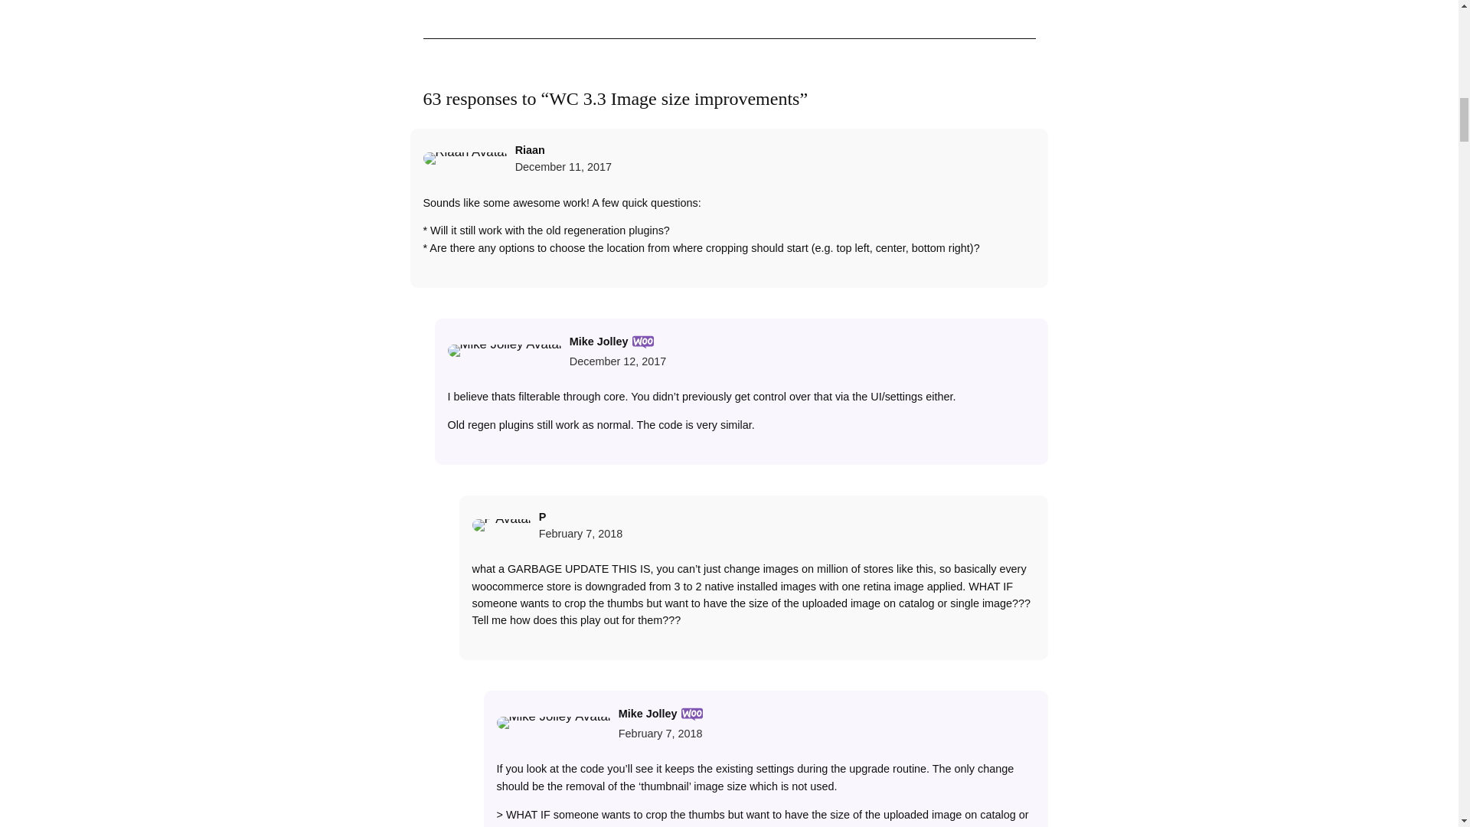 Image resolution: width=1470 pixels, height=827 pixels. What do you see at coordinates (530, 150) in the screenshot?
I see `Riaan` at bounding box center [530, 150].